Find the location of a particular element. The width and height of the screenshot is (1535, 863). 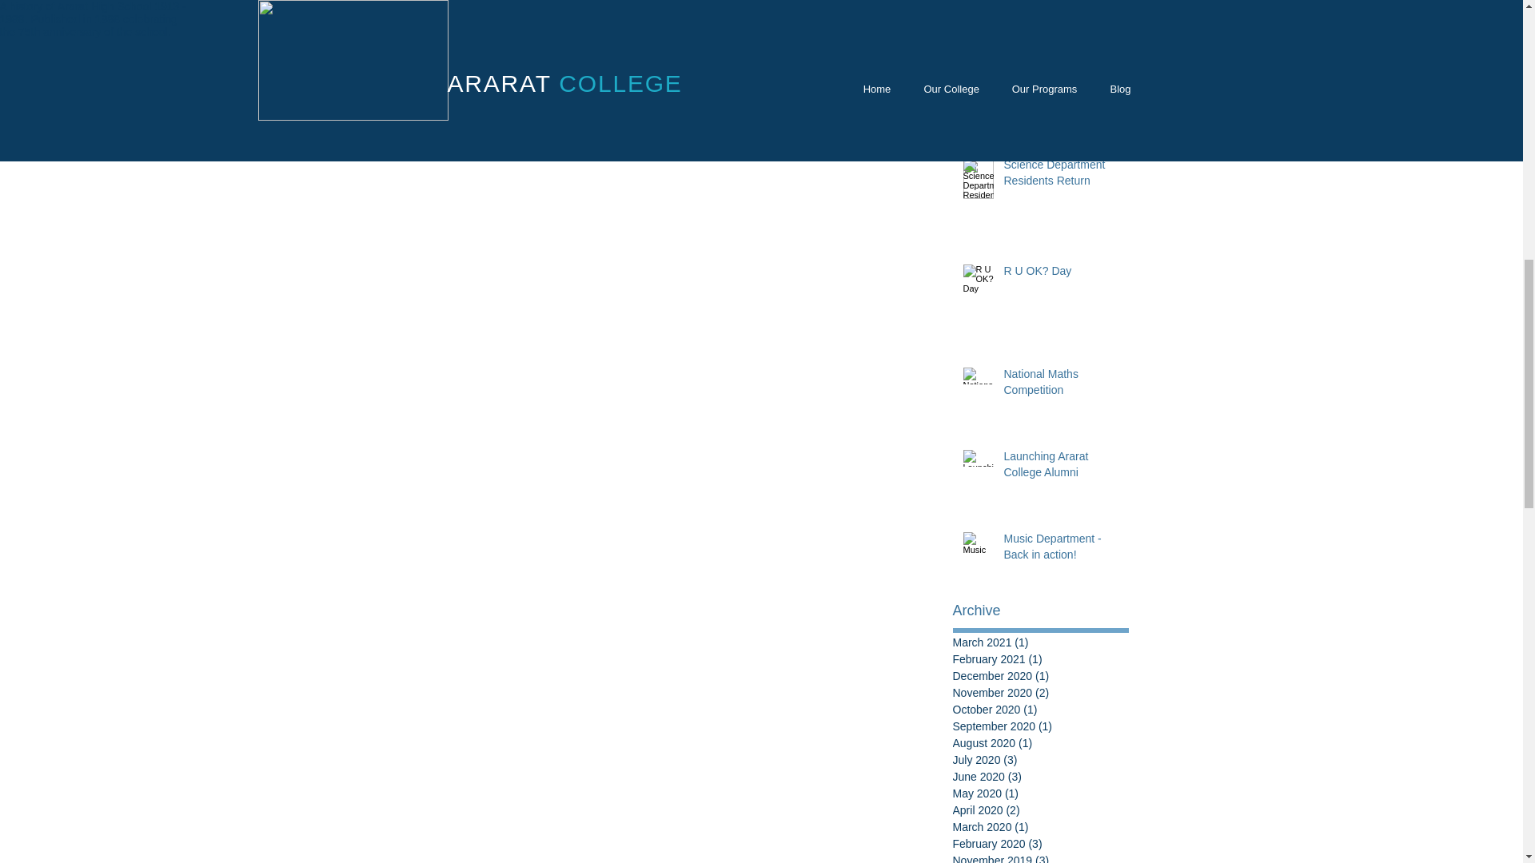

Science Department Residents Return is located at coordinates (1061, 176).